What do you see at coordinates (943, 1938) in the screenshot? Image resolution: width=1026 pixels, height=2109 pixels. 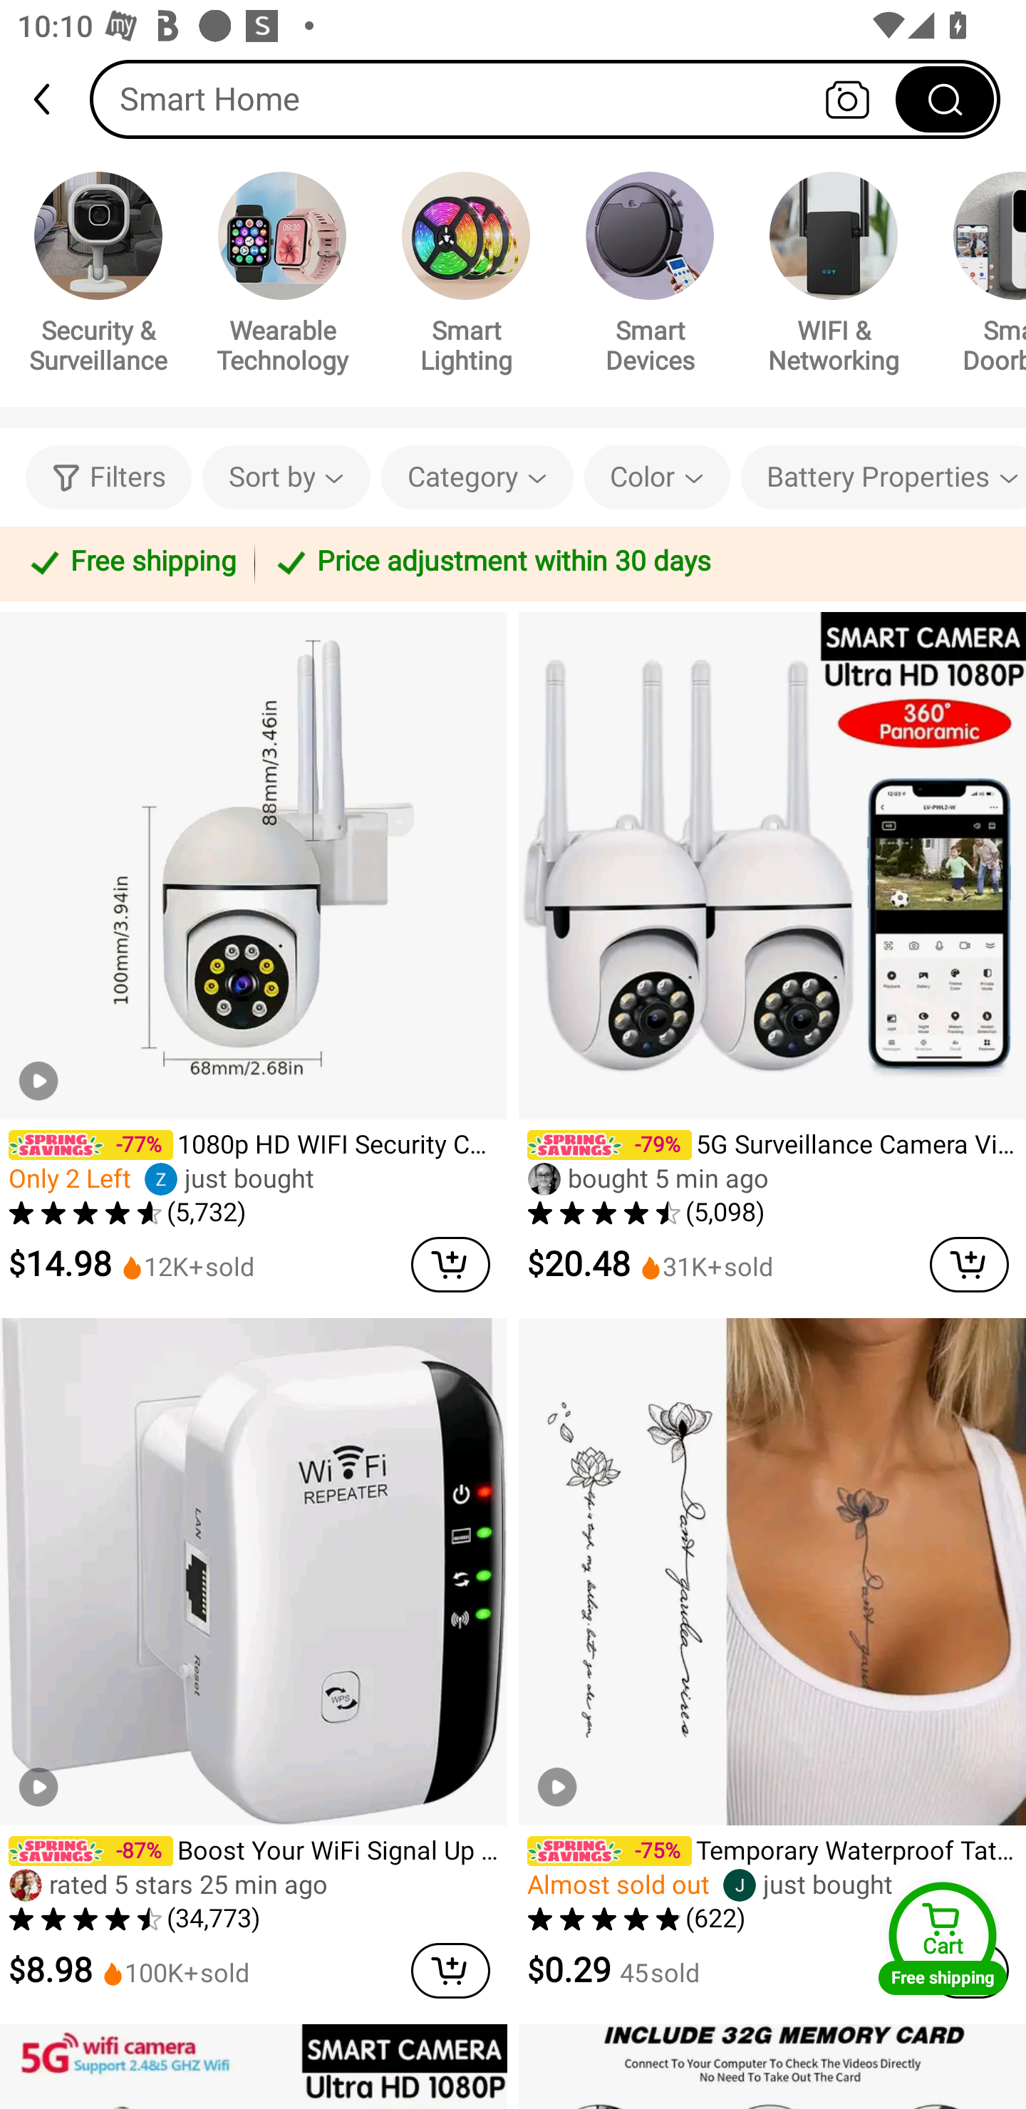 I see `Cart Free shipping Cart` at bounding box center [943, 1938].